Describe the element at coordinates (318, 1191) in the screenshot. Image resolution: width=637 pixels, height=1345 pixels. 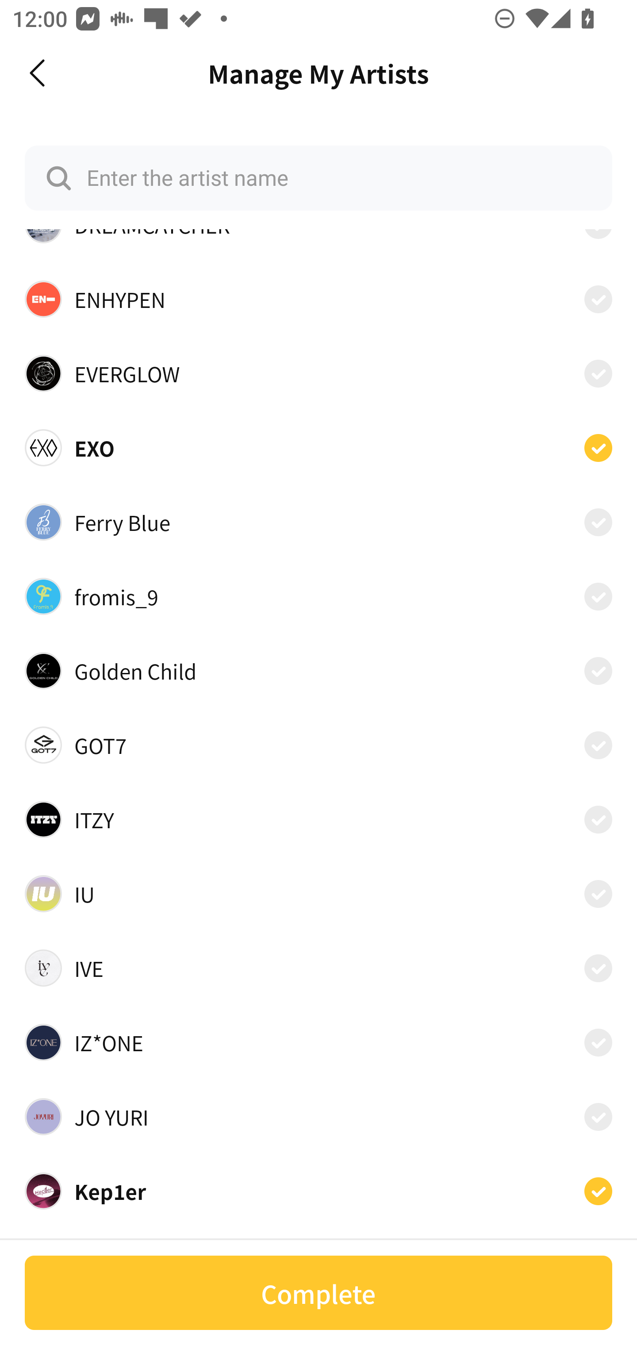
I see `Kep1er` at that location.